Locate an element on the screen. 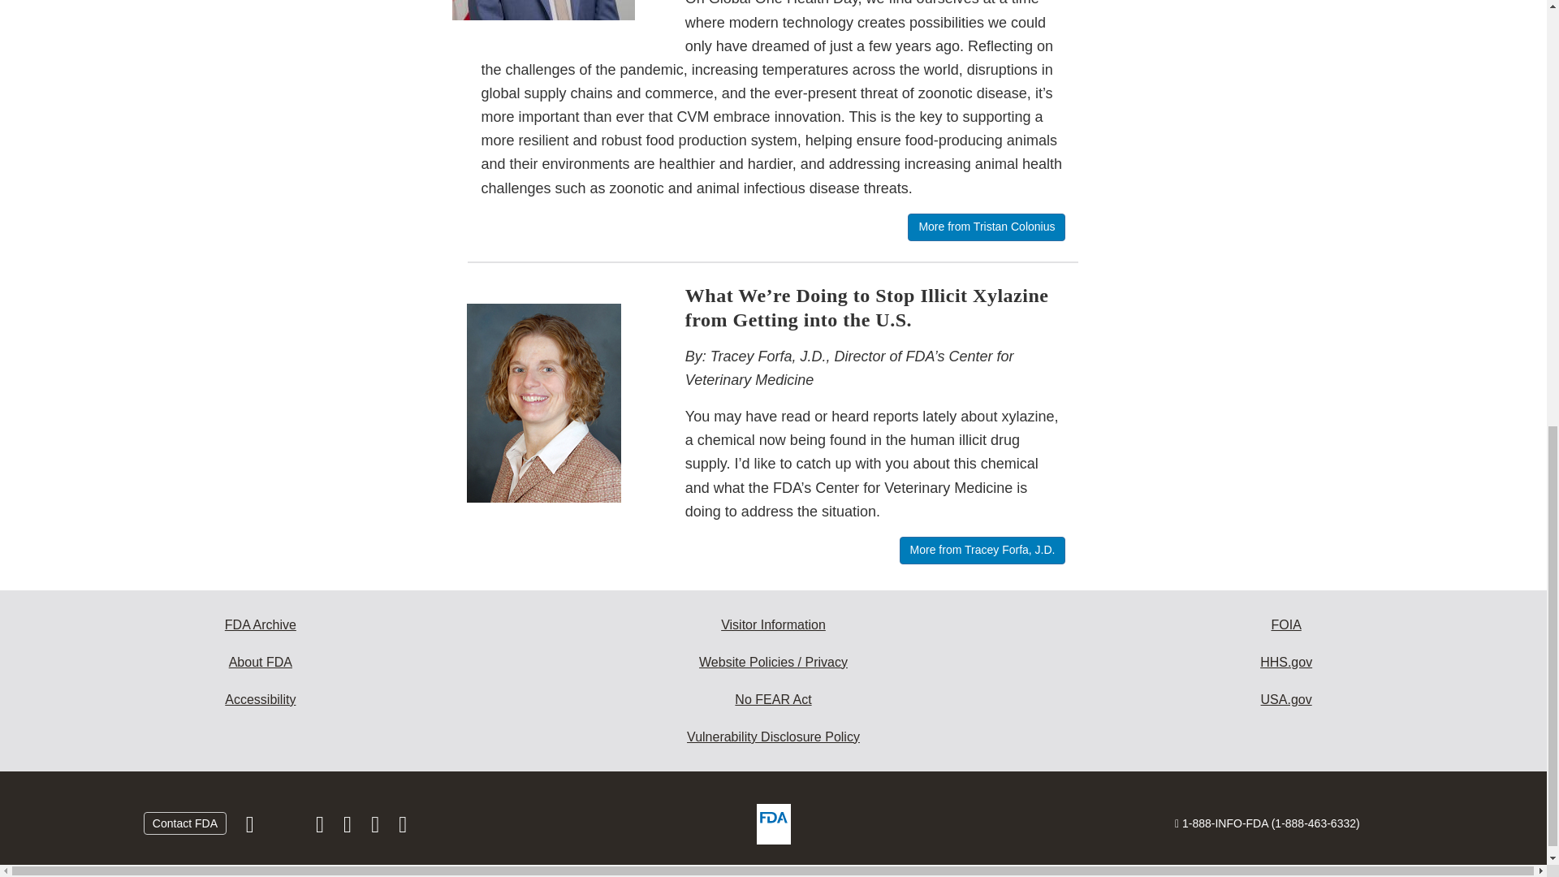  Tristan Colonius is located at coordinates (544, 10).